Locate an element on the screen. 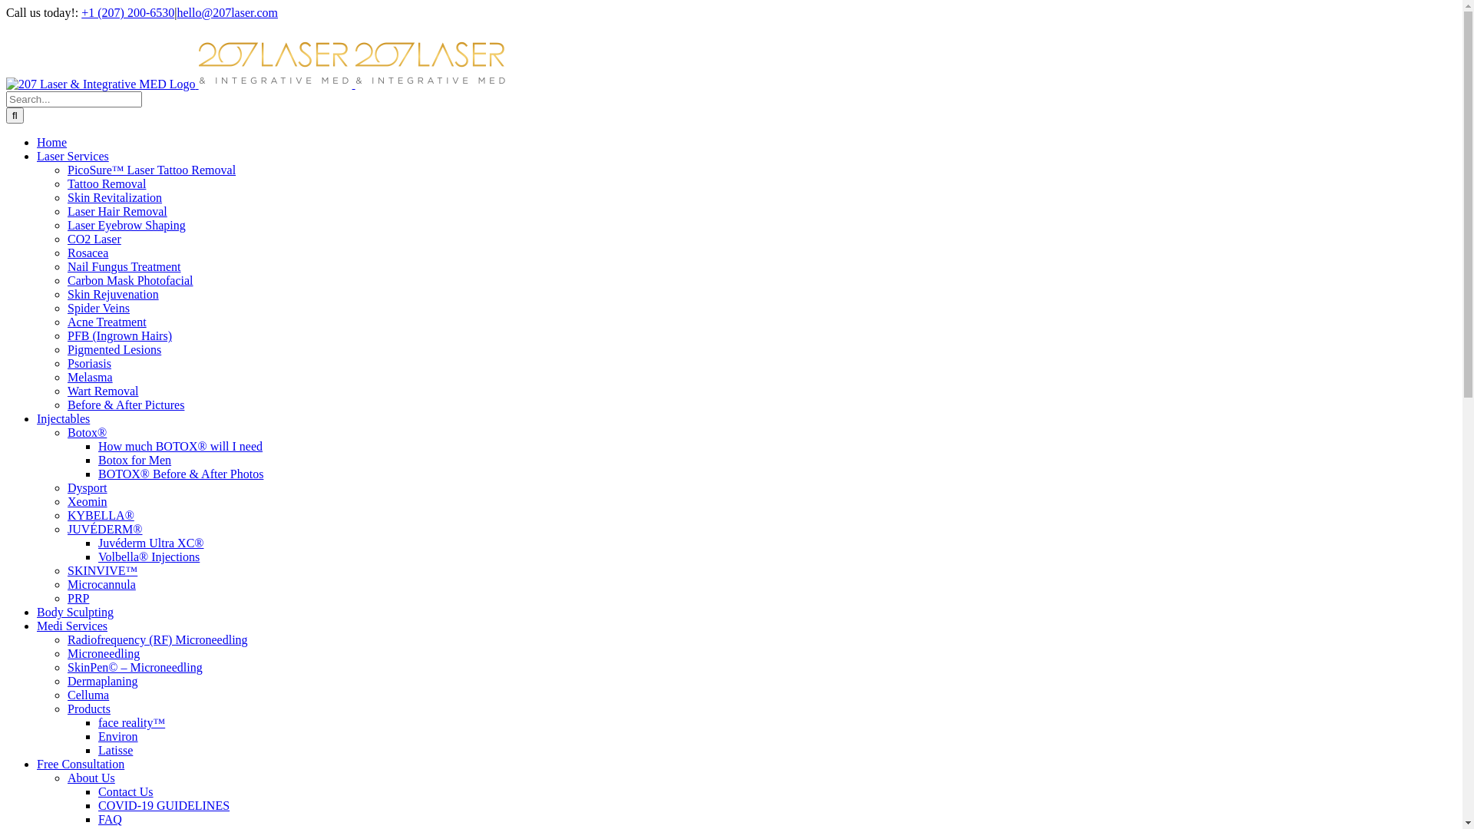 The height and width of the screenshot is (829, 1474). Melasma is located at coordinates (91, 378).